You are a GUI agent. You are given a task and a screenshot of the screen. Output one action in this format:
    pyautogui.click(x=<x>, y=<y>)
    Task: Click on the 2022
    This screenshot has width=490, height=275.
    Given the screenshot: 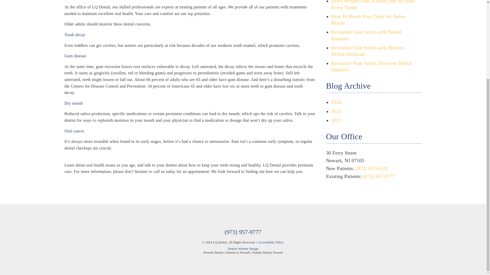 What is the action you would take?
    pyautogui.click(x=336, y=120)
    